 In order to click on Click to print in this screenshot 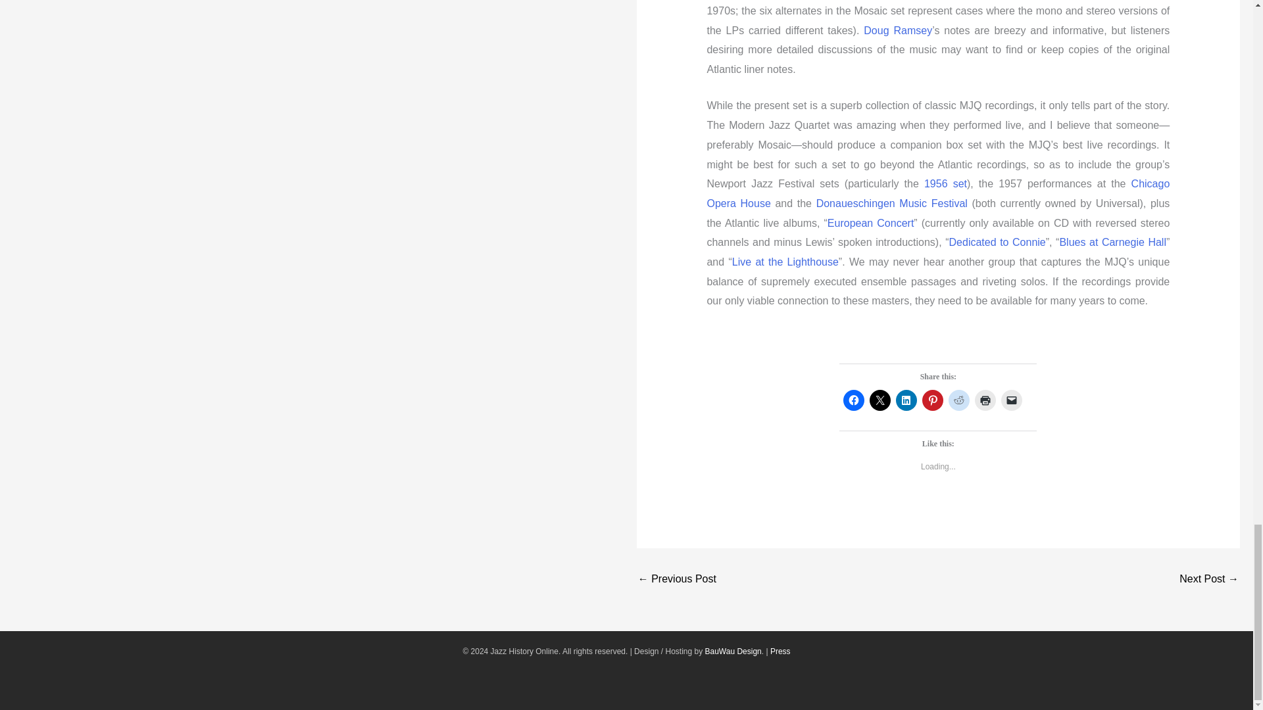, I will do `click(985, 400)`.